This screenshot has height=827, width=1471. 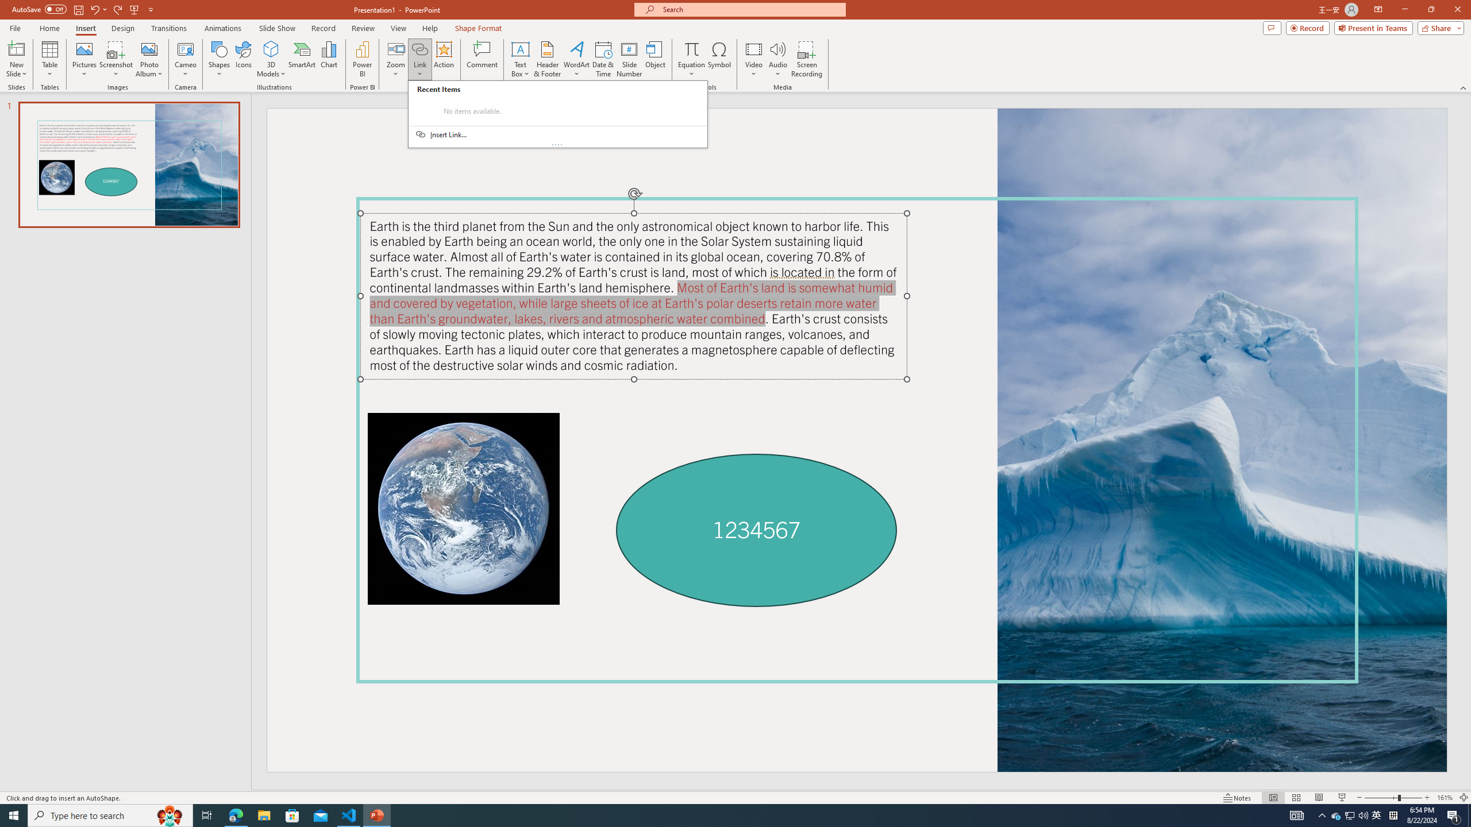 What do you see at coordinates (419, 49) in the screenshot?
I see `Link` at bounding box center [419, 49].